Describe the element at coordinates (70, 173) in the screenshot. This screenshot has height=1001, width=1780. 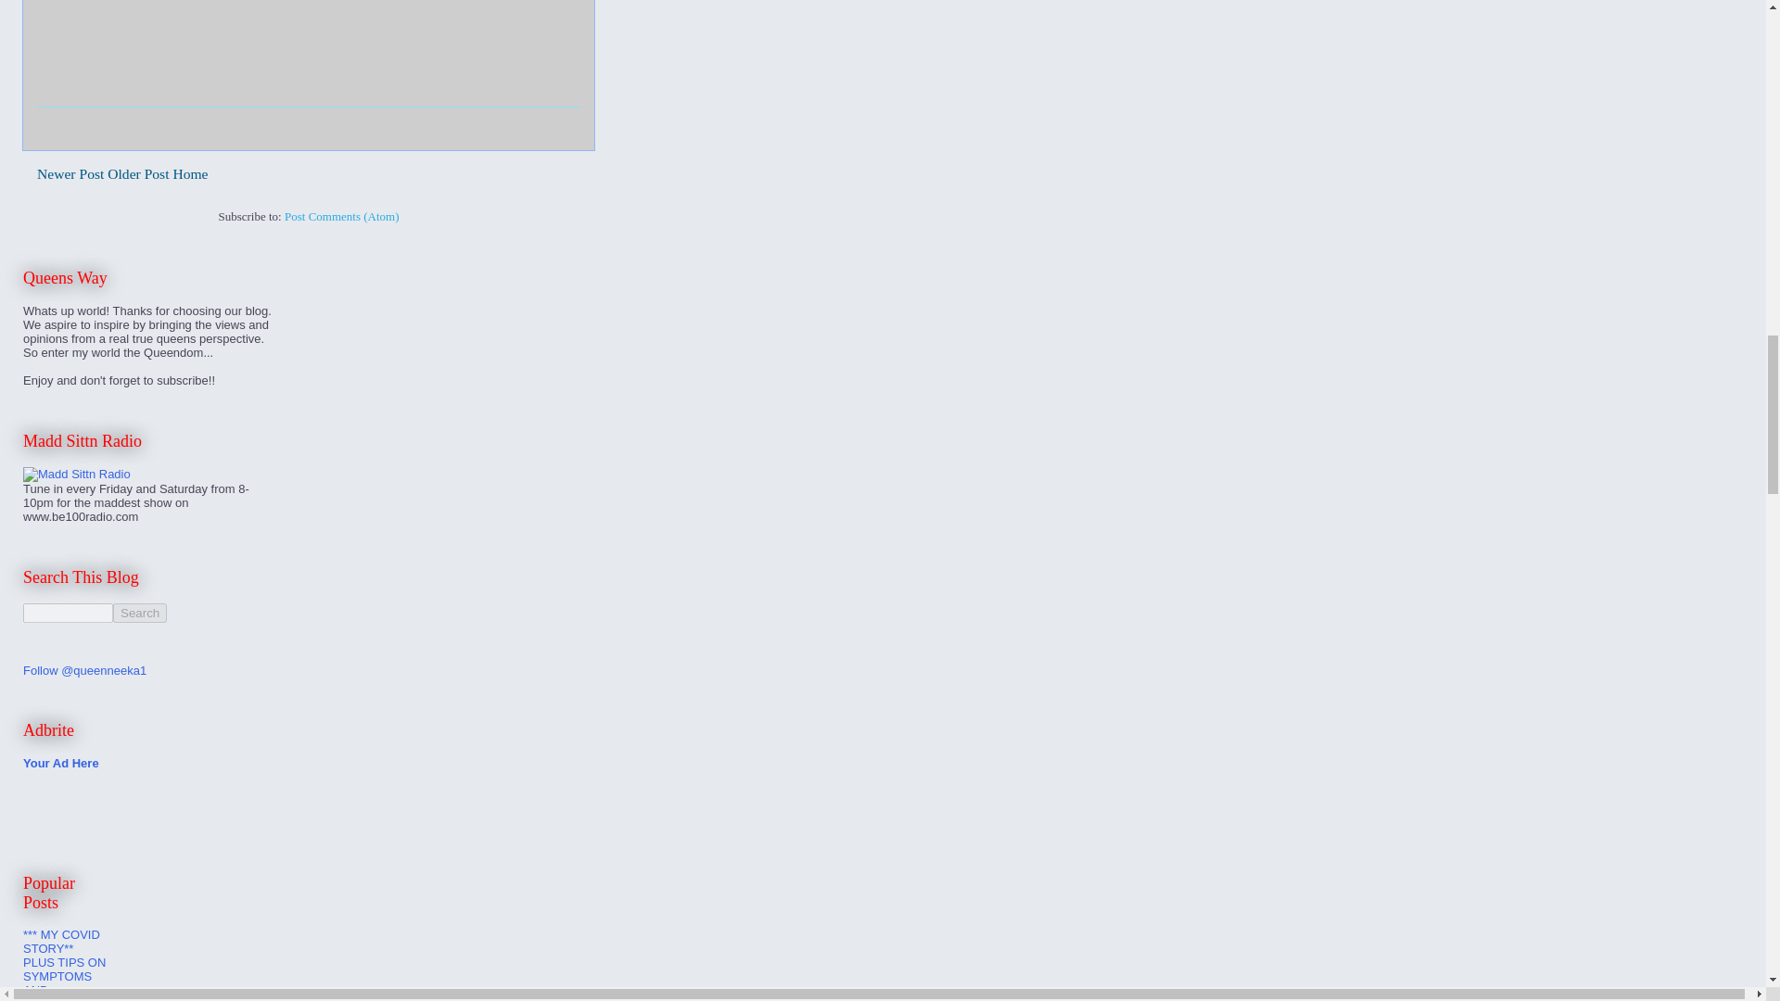
I see `Newer Post` at that location.